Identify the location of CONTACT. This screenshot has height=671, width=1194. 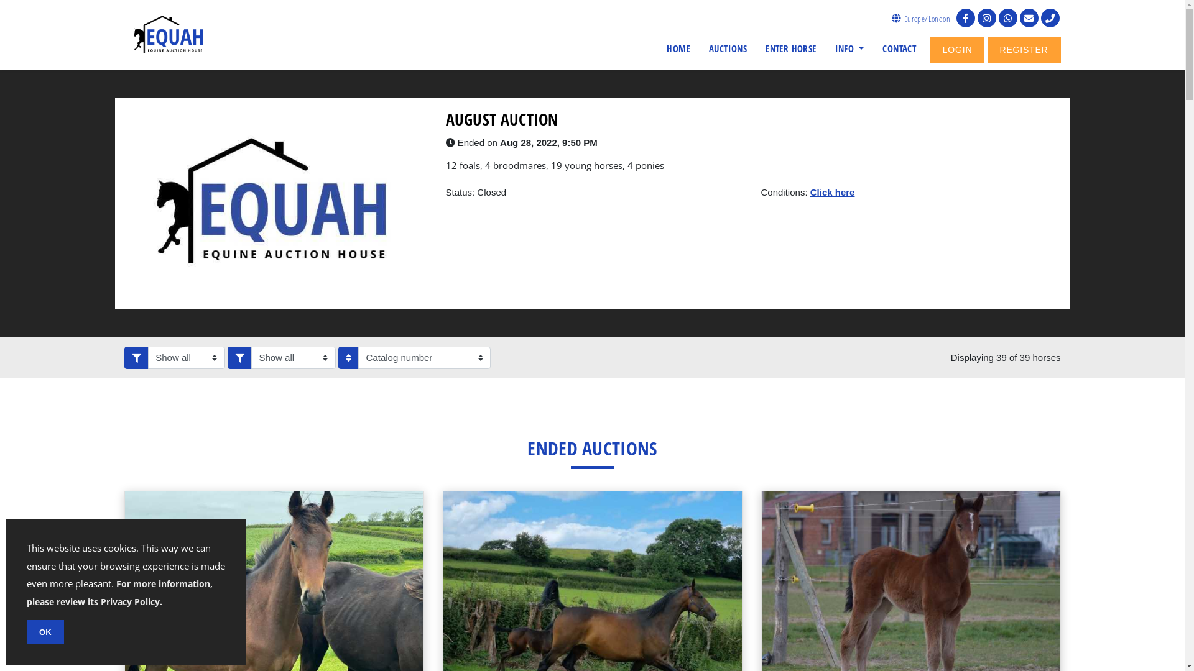
(899, 48).